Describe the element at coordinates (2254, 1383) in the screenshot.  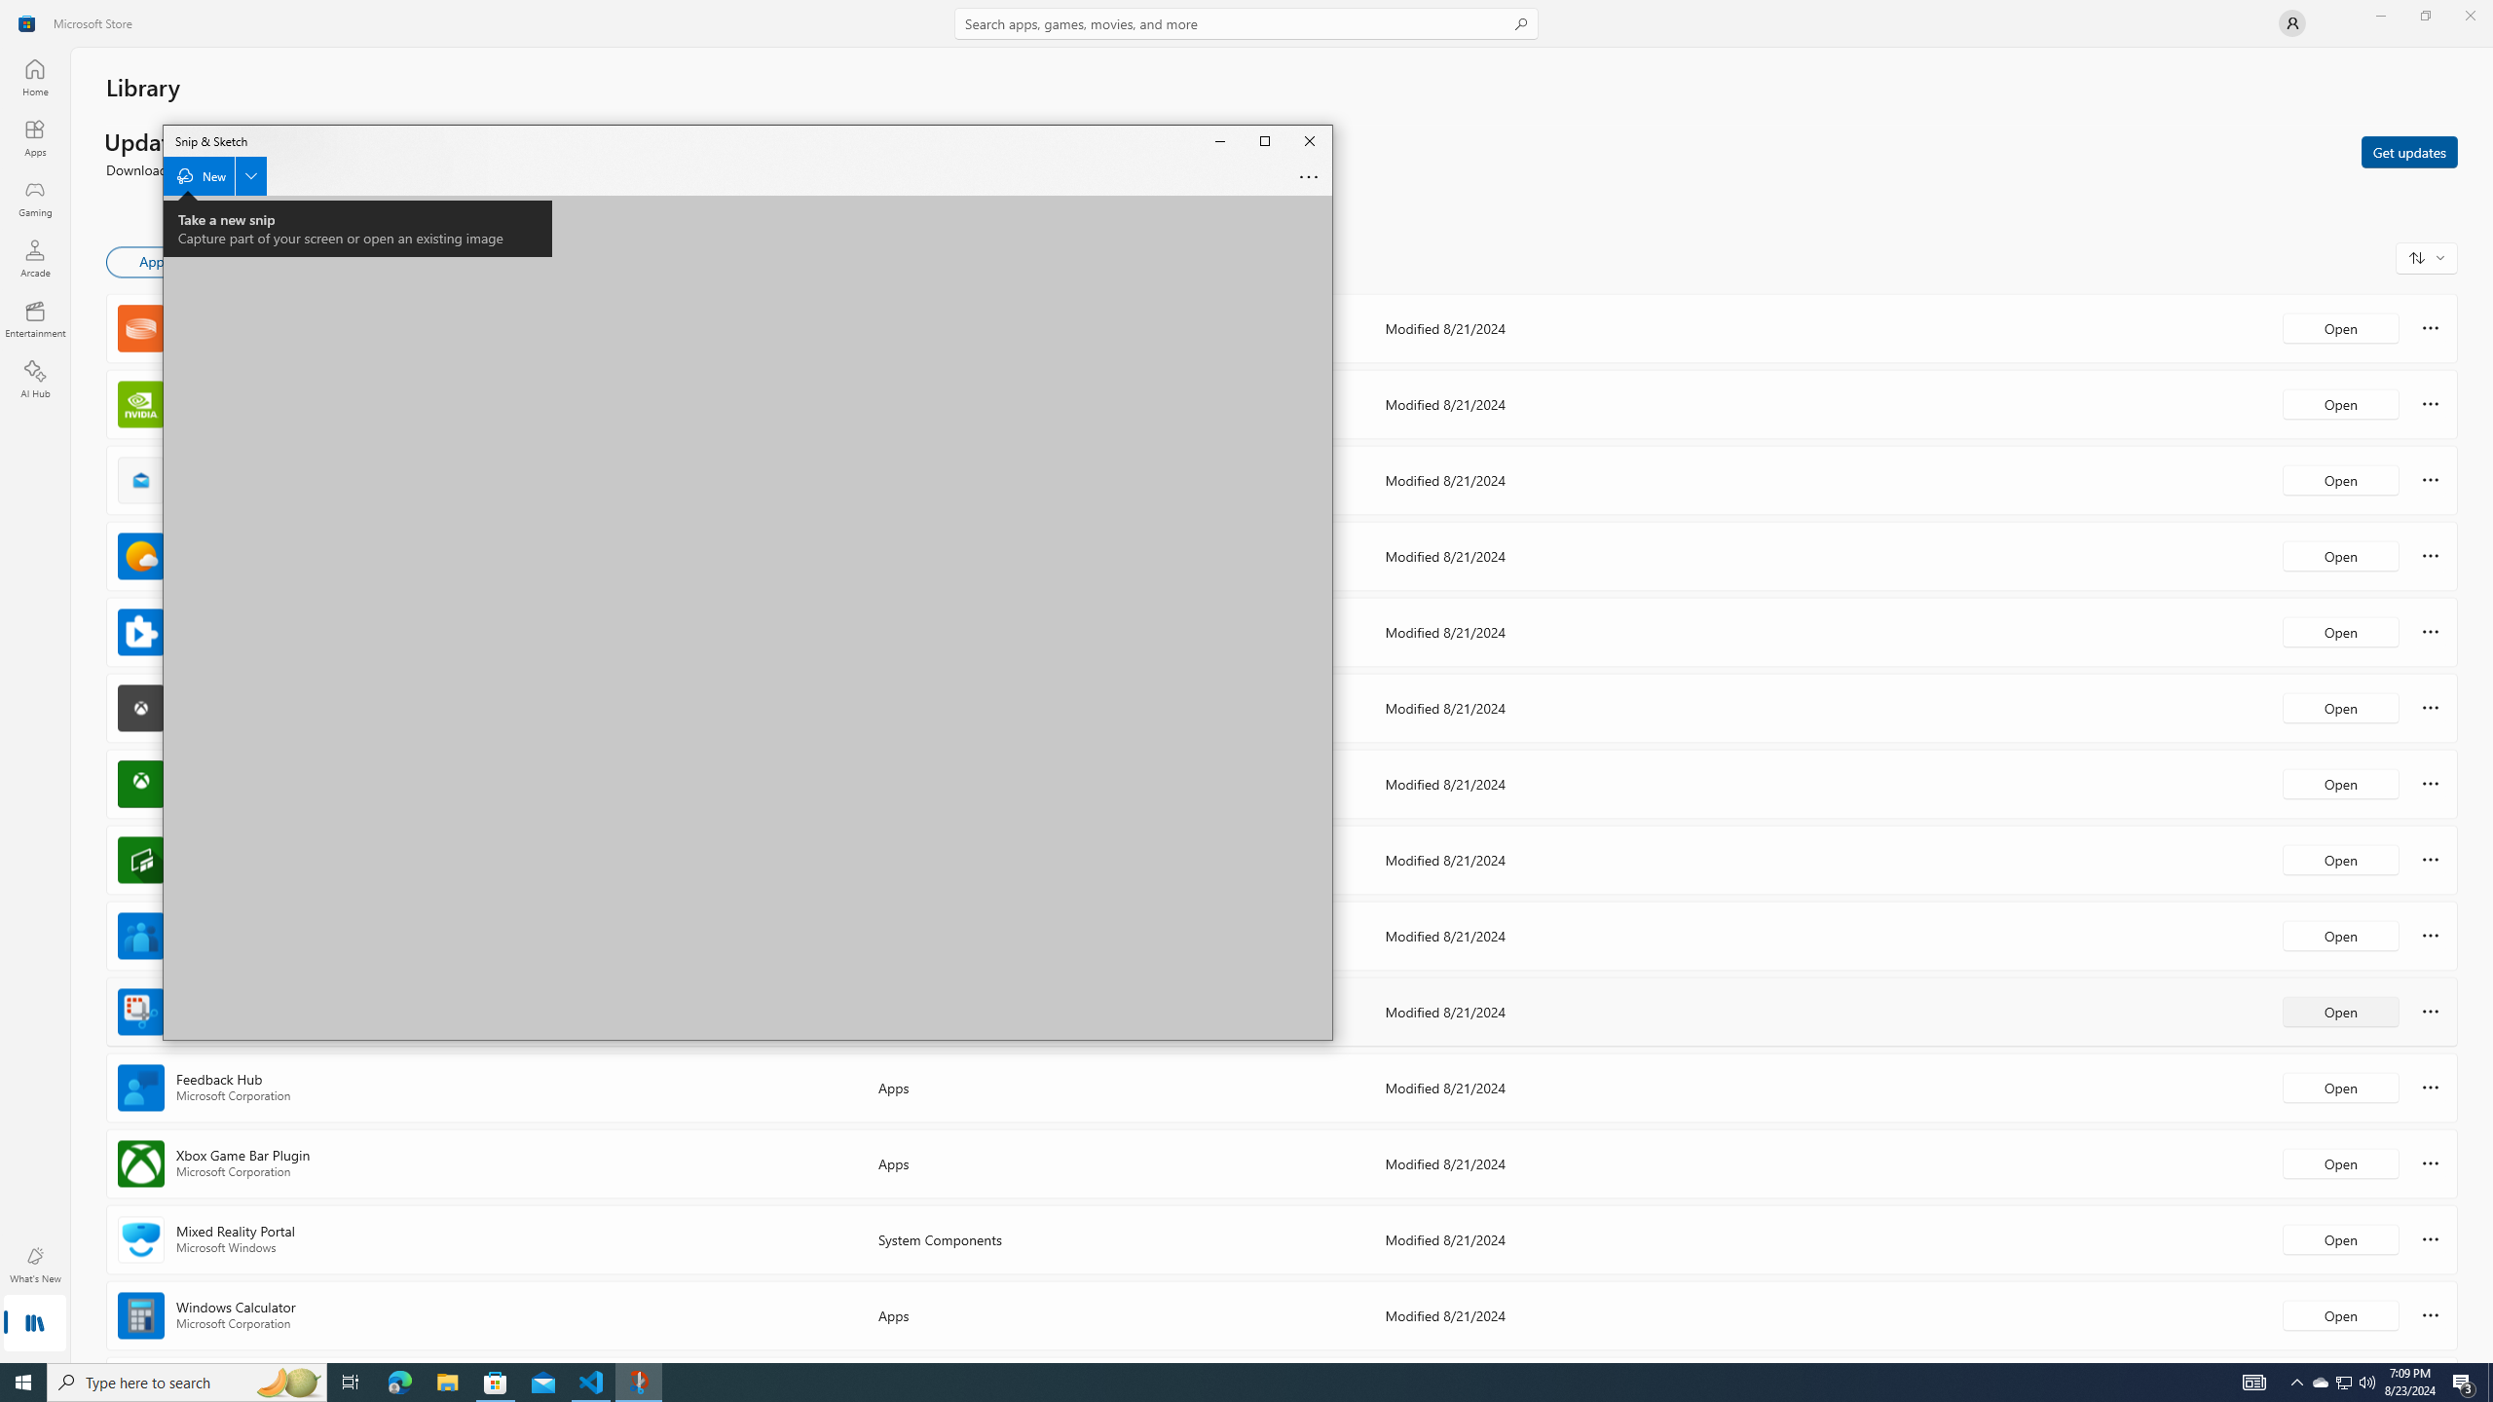
I see `AutomationID: 4105` at that location.